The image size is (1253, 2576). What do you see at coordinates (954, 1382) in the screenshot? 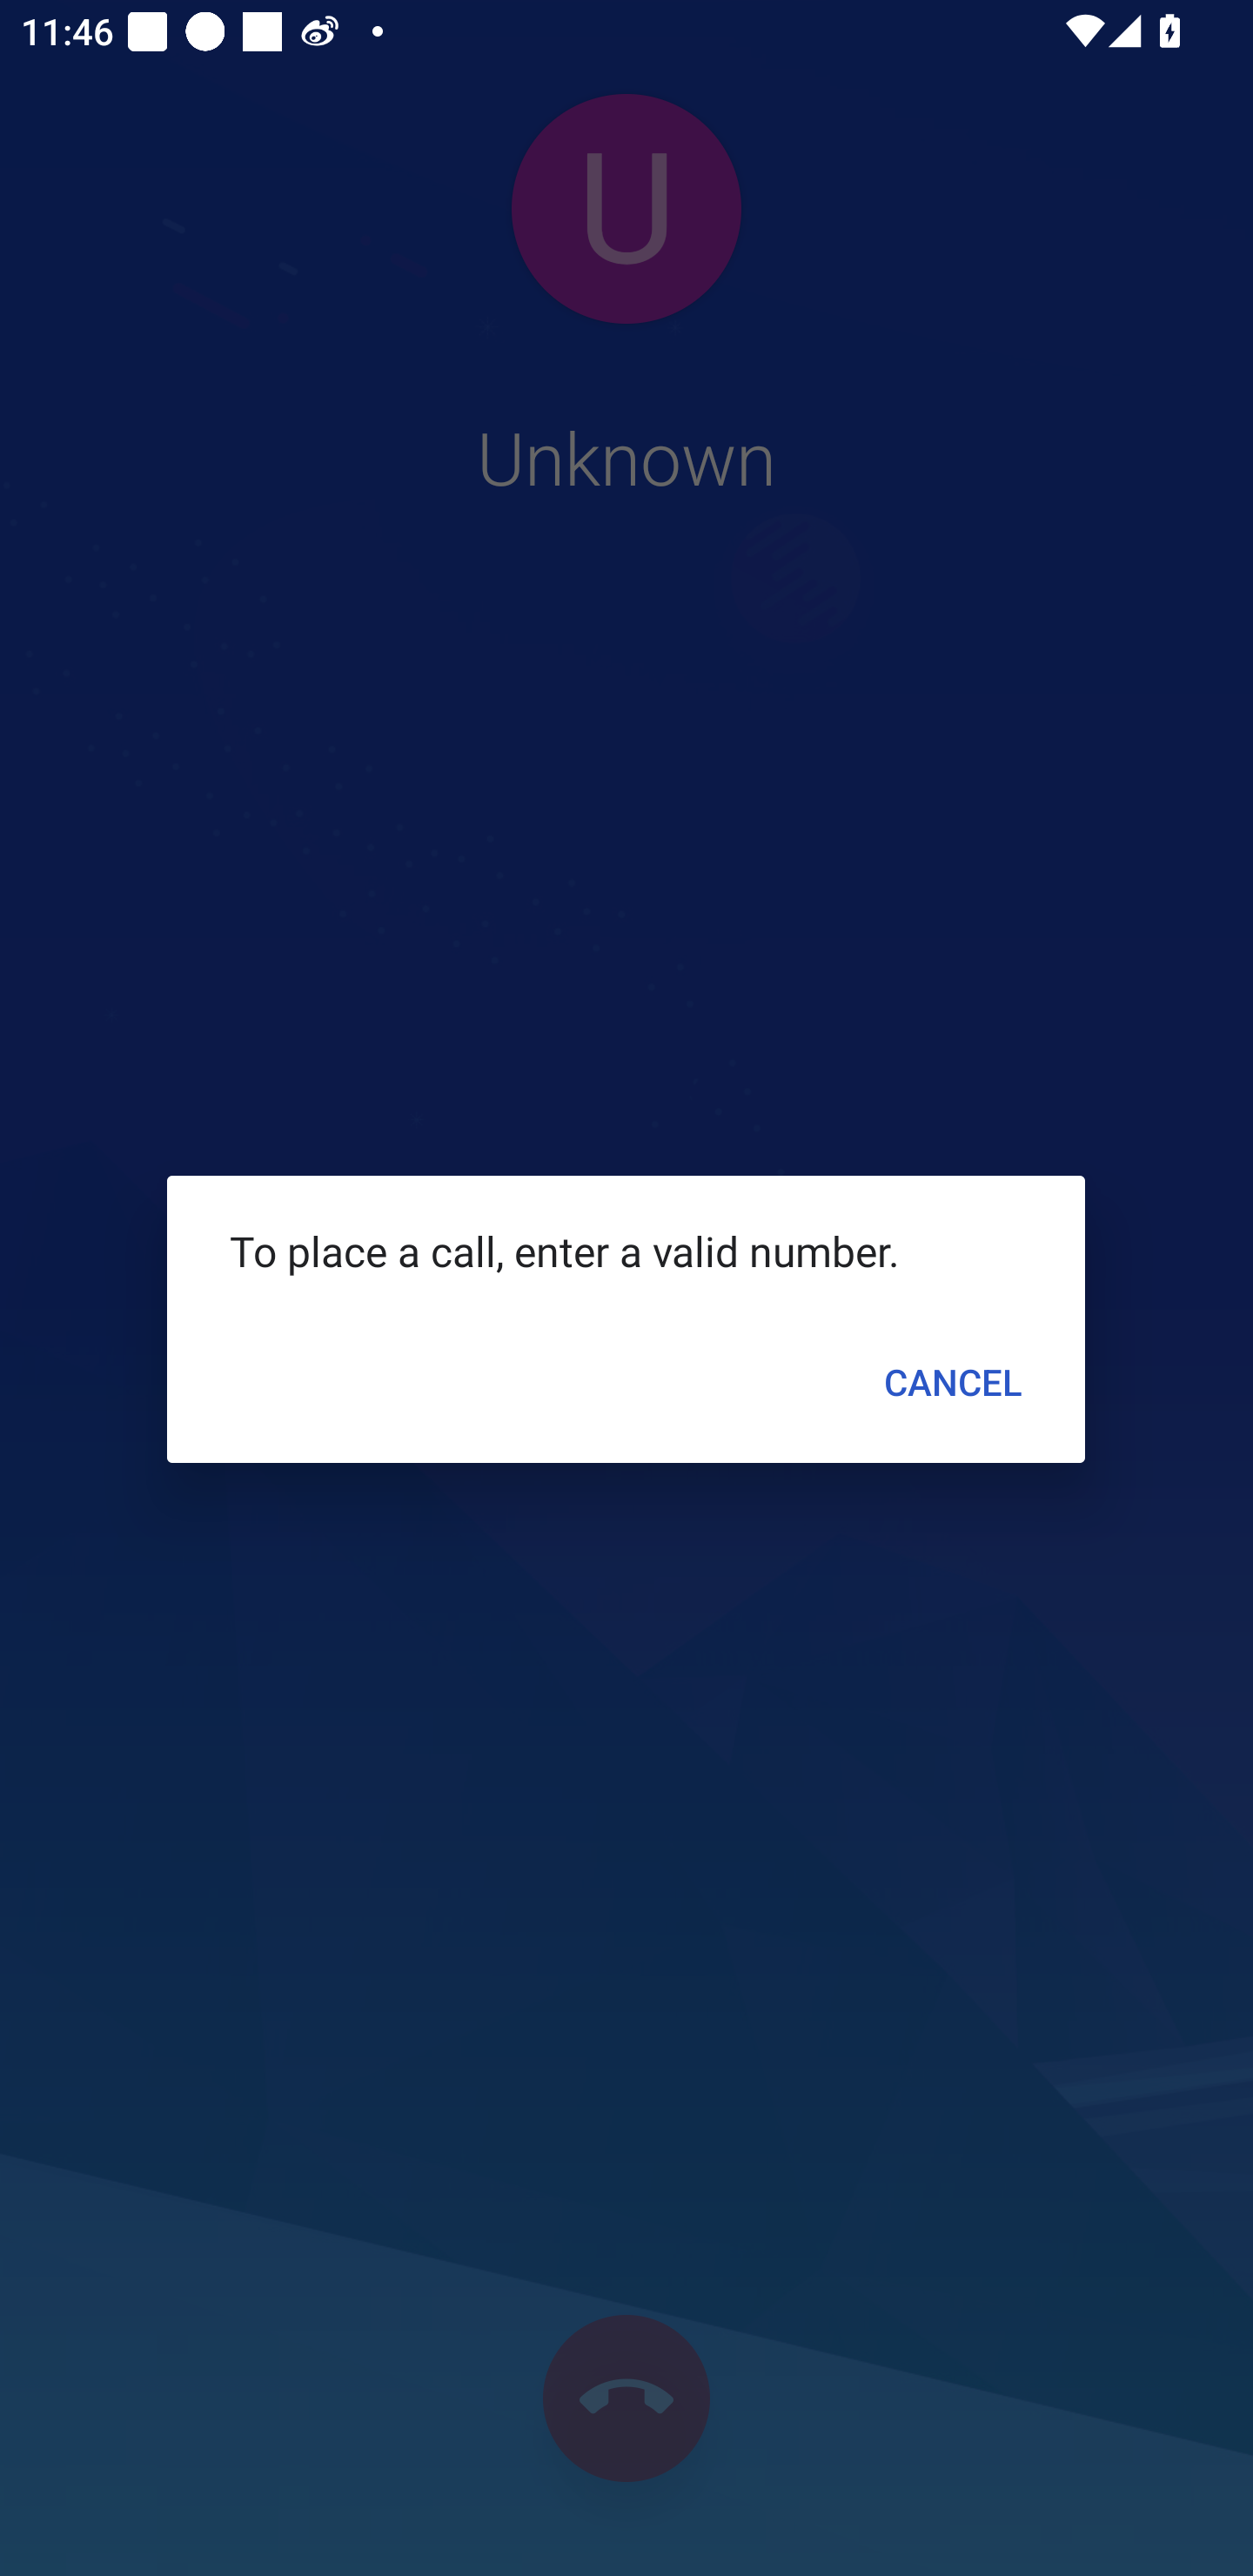
I see `CANCEL` at bounding box center [954, 1382].